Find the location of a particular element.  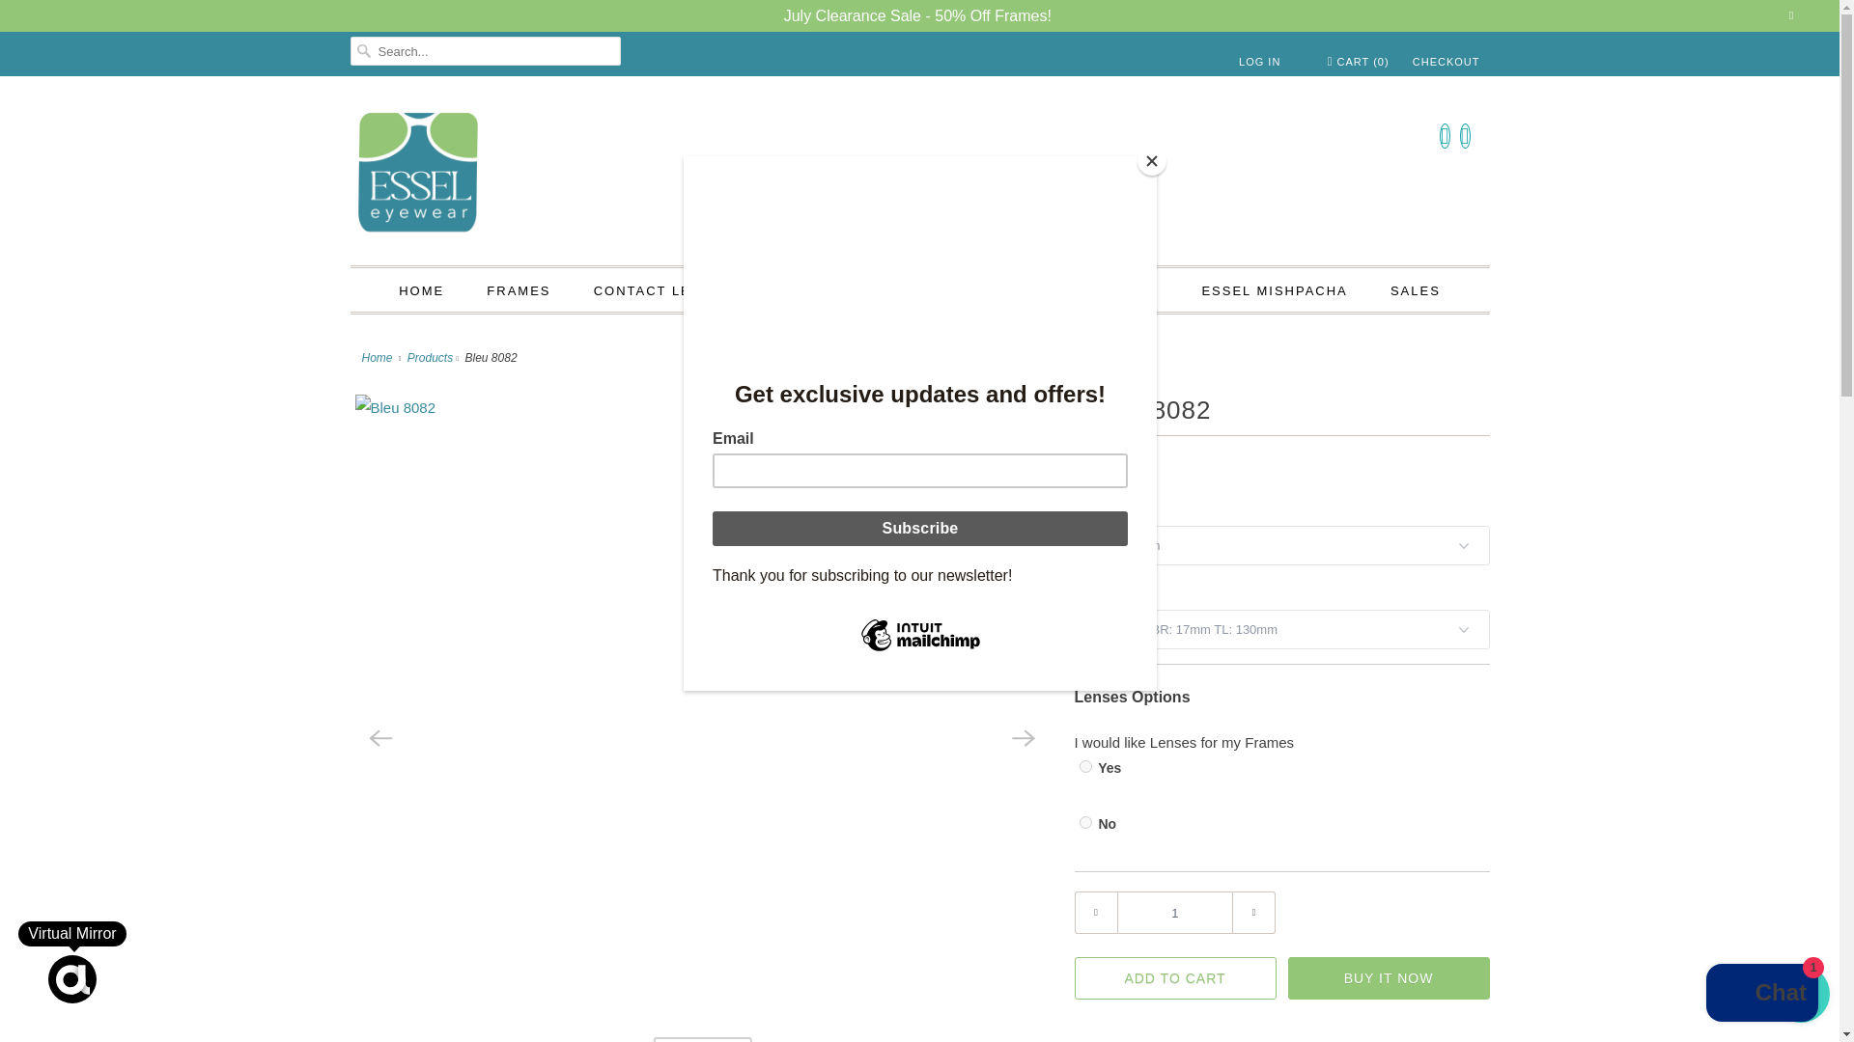

TRY ON is located at coordinates (701, 1039).